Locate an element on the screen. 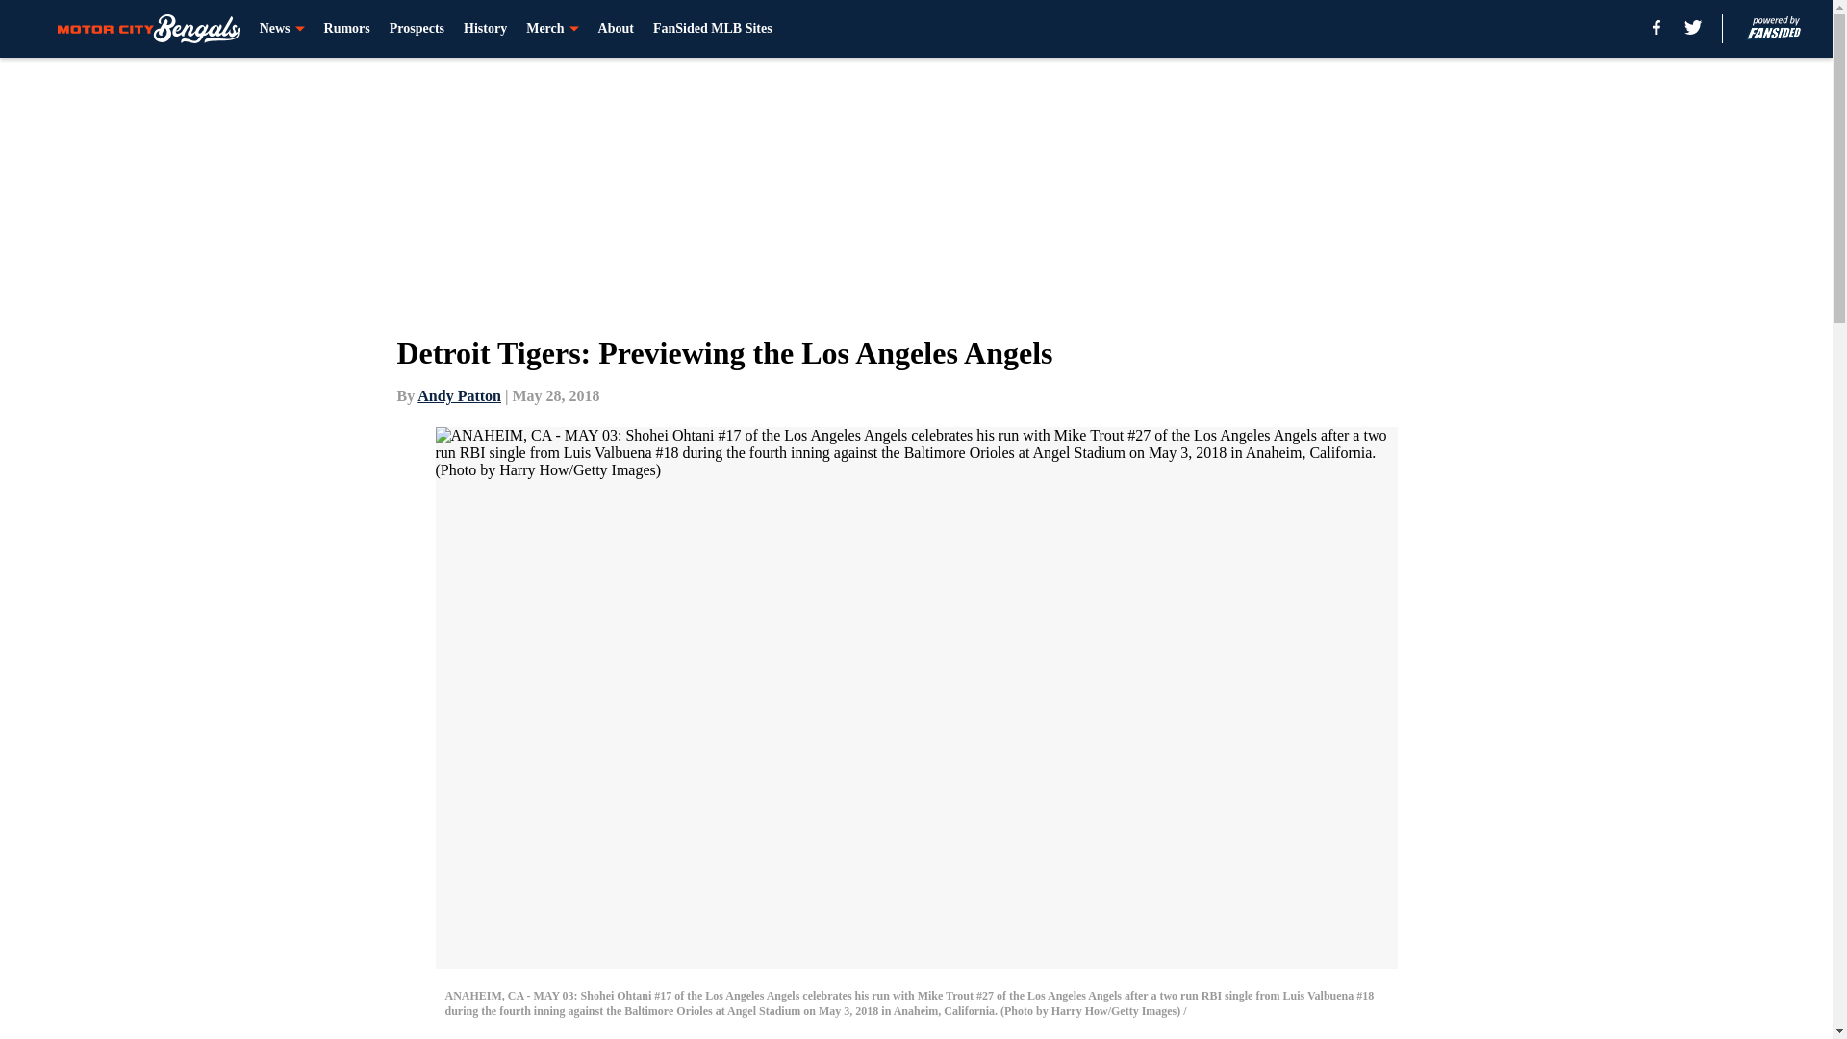 Image resolution: width=1847 pixels, height=1039 pixels. History is located at coordinates (485, 29).